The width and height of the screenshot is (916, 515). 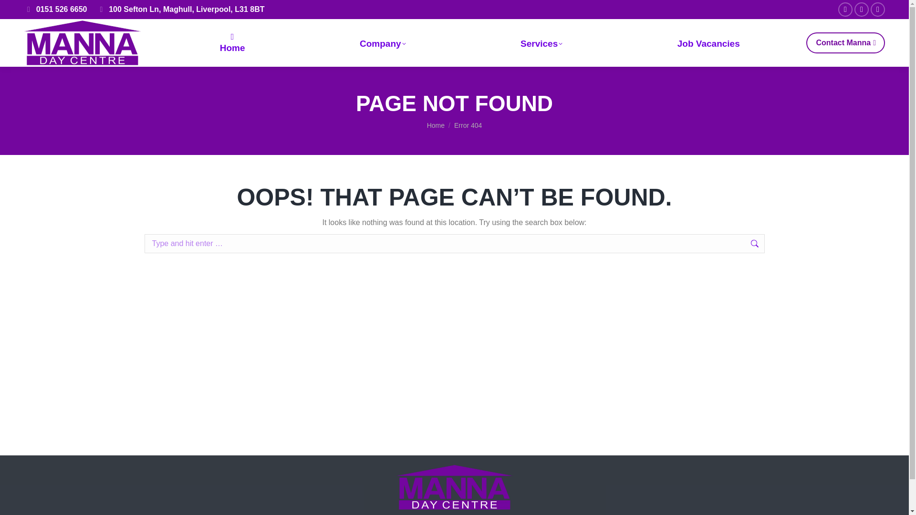 What do you see at coordinates (845, 43) in the screenshot?
I see `Contact Manna` at bounding box center [845, 43].